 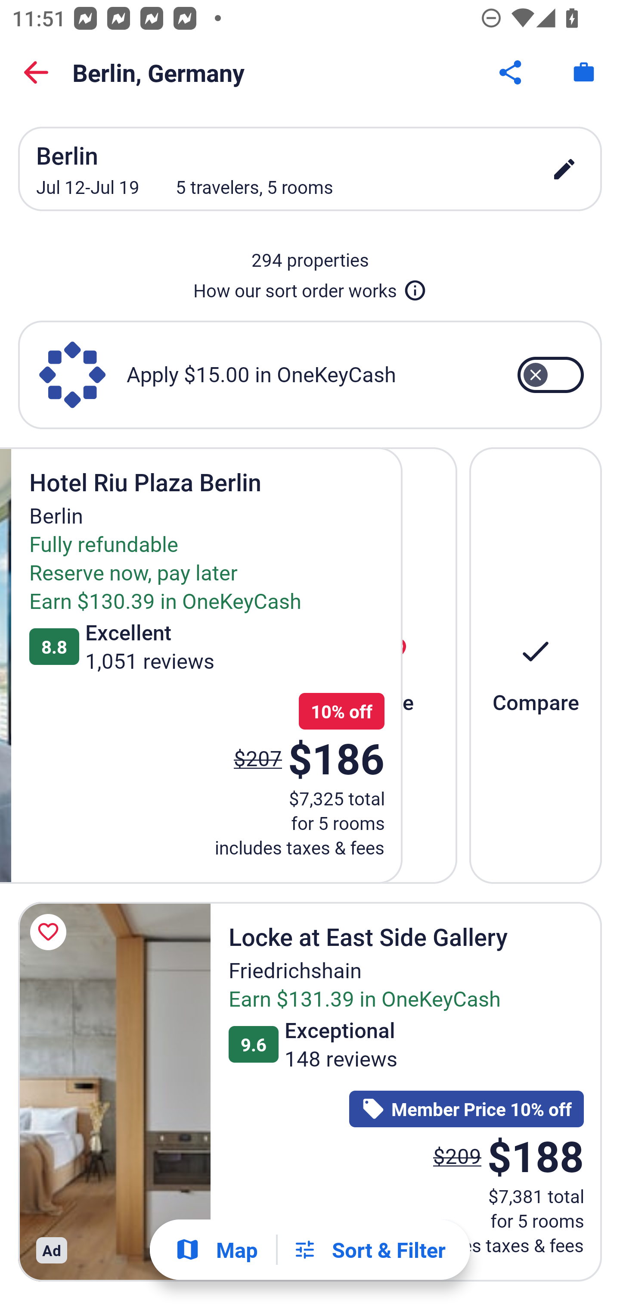 I want to click on Show map Map Show map Button, so click(x=216, y=1250).